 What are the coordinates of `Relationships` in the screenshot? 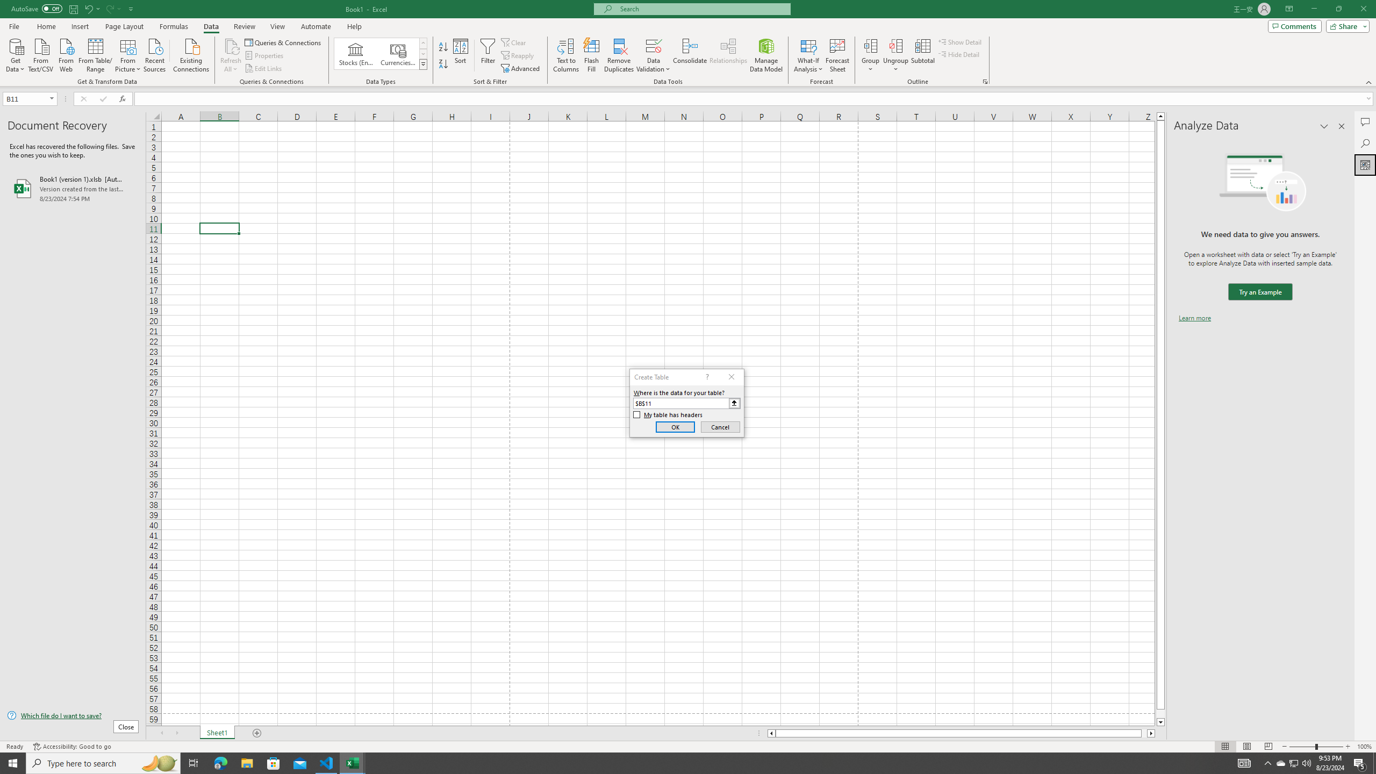 It's located at (728, 55).